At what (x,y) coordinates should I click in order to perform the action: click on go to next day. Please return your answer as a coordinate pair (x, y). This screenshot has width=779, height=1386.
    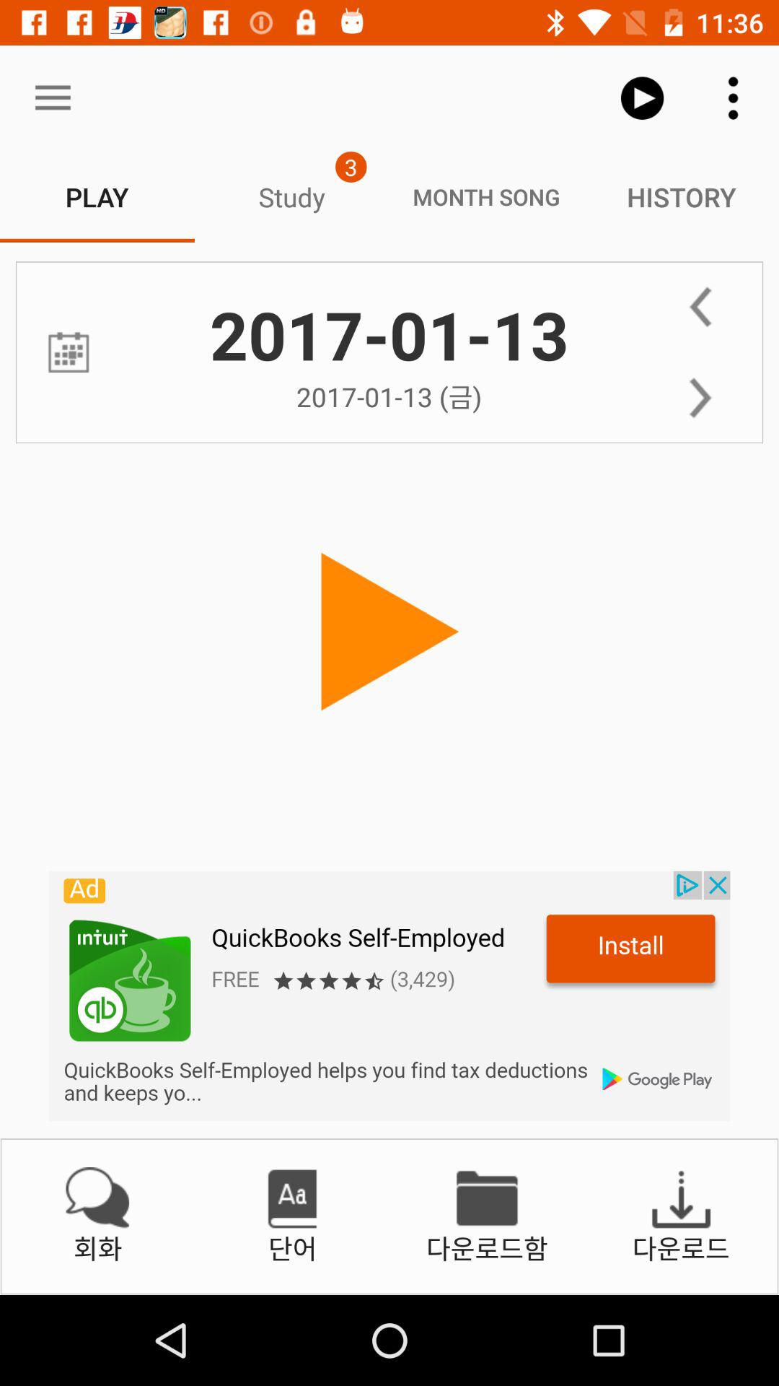
    Looking at the image, I should click on (700, 398).